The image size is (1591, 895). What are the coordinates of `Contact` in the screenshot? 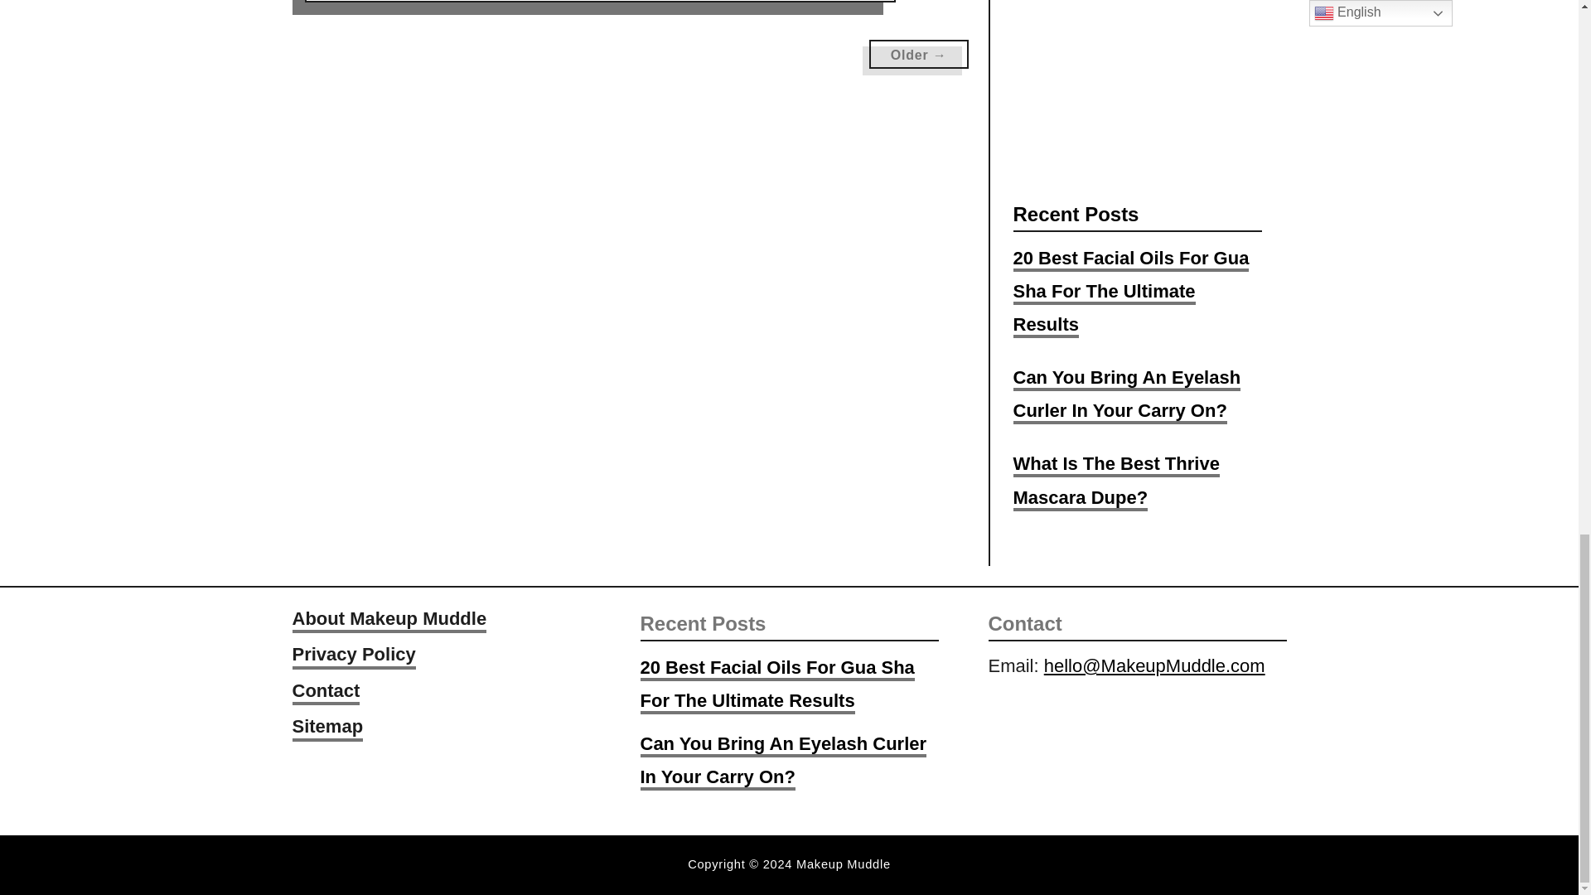 It's located at (325, 693).